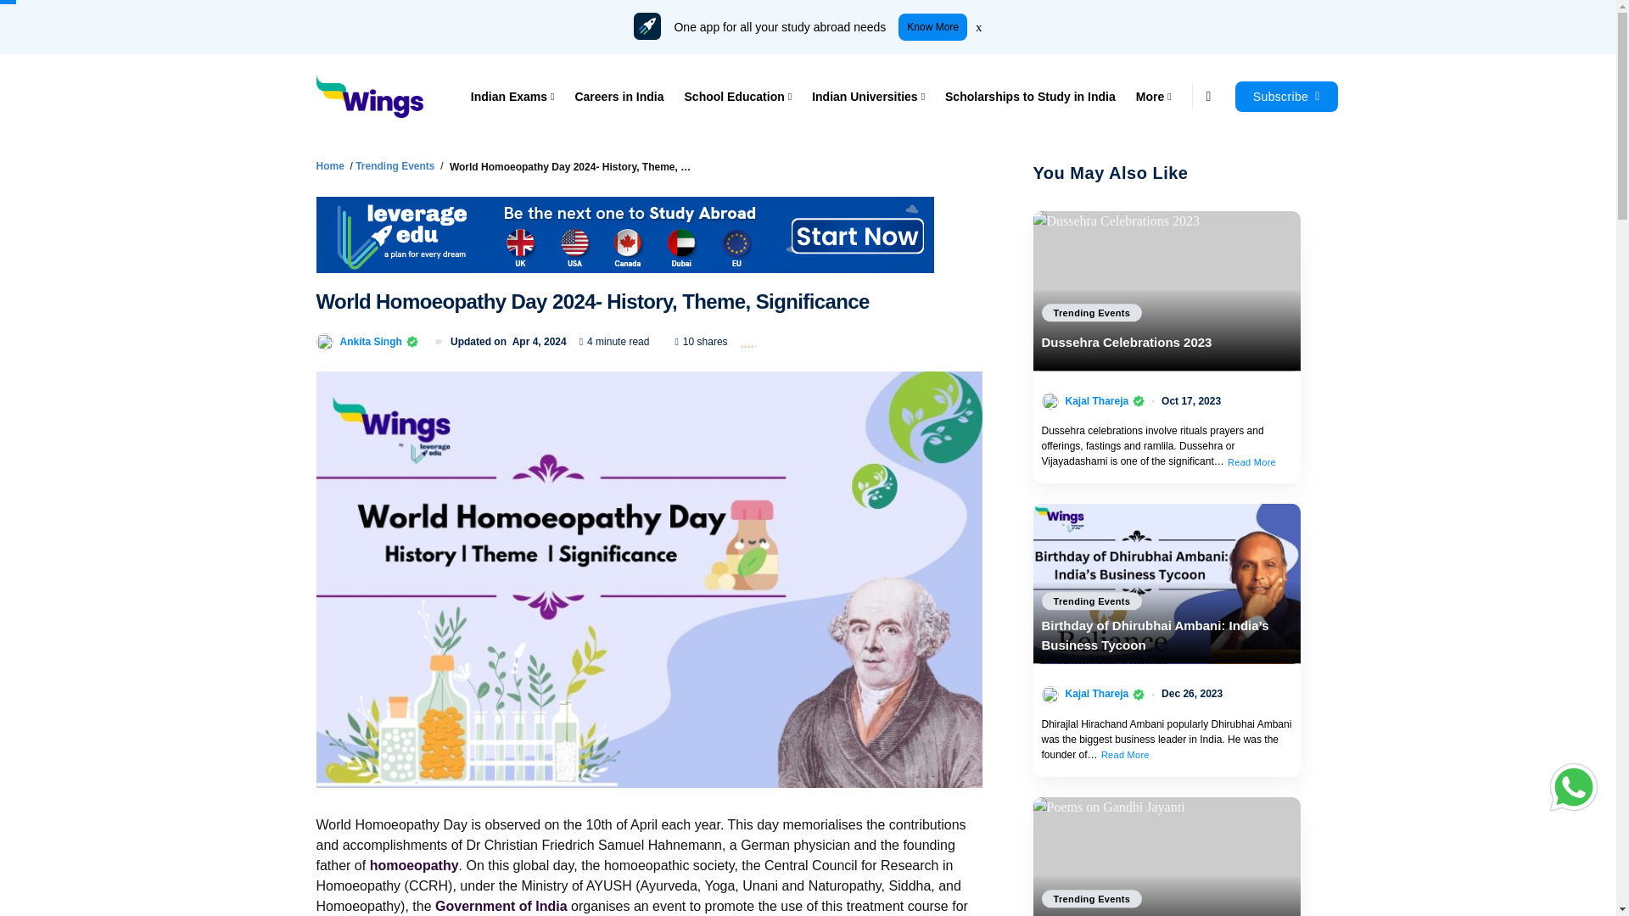 This screenshot has height=916, width=1629. I want to click on View all posts by Kajal Thareja, so click(1096, 694).